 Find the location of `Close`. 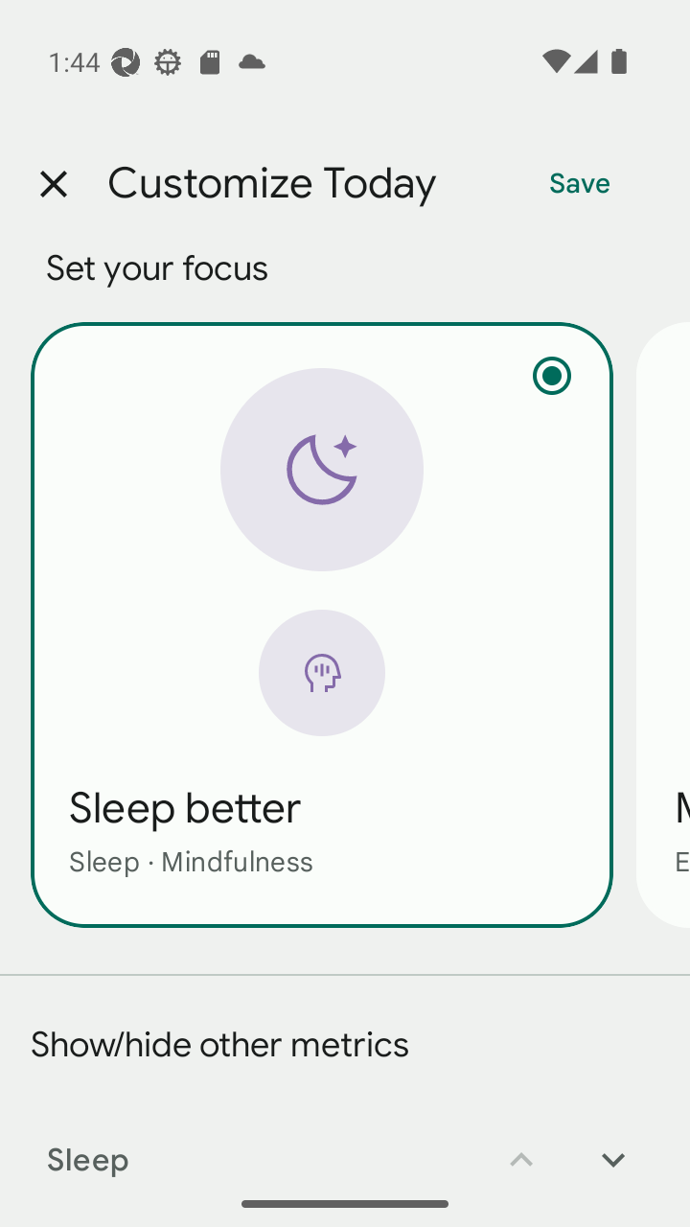

Close is located at coordinates (53, 184).